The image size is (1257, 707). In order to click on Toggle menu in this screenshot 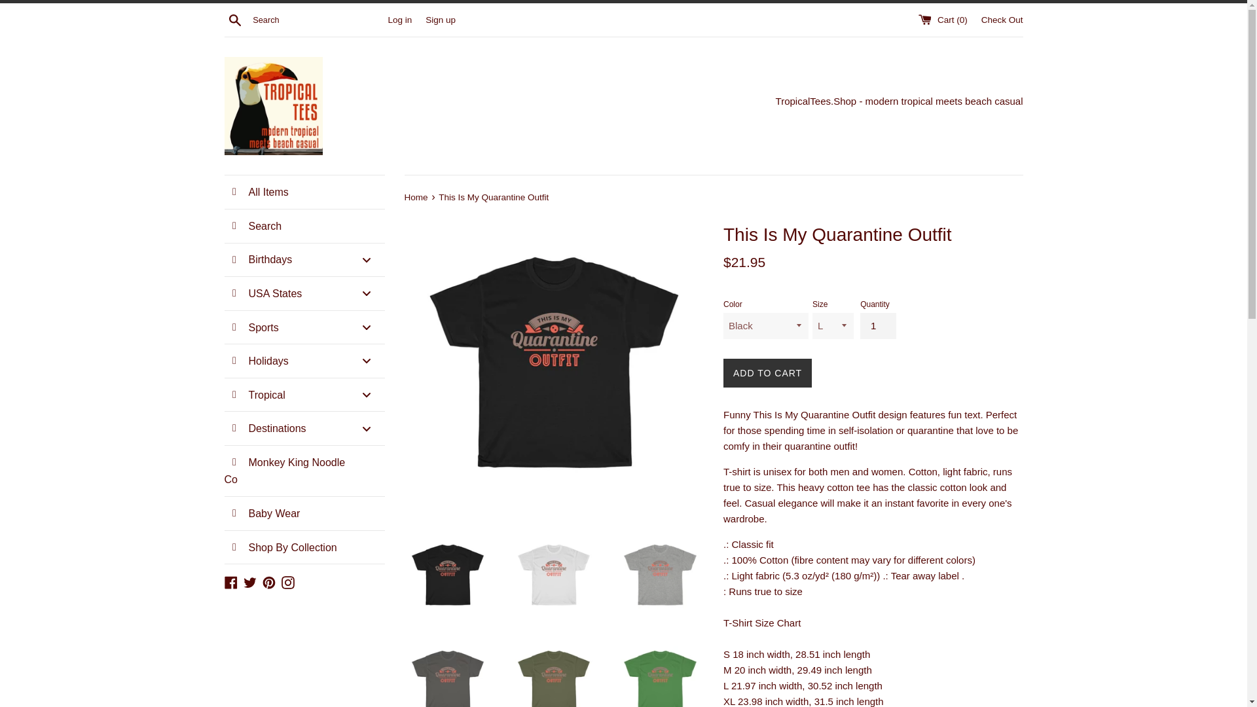, I will do `click(365, 293)`.